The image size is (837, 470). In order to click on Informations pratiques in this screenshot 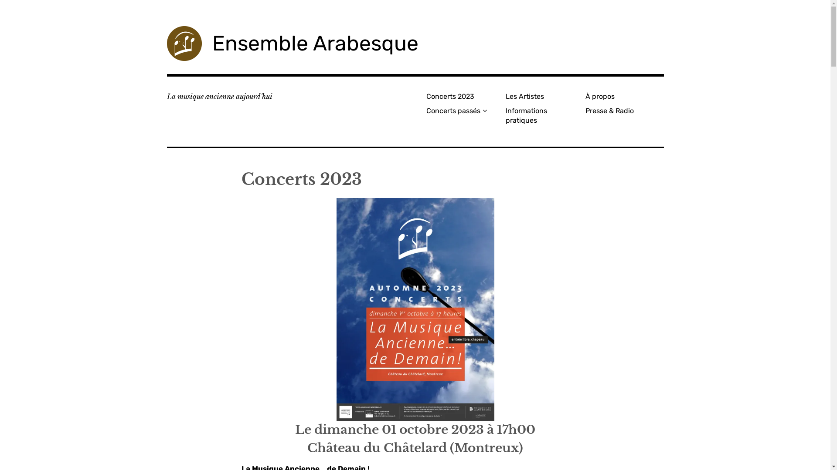, I will do `click(542, 116)`.